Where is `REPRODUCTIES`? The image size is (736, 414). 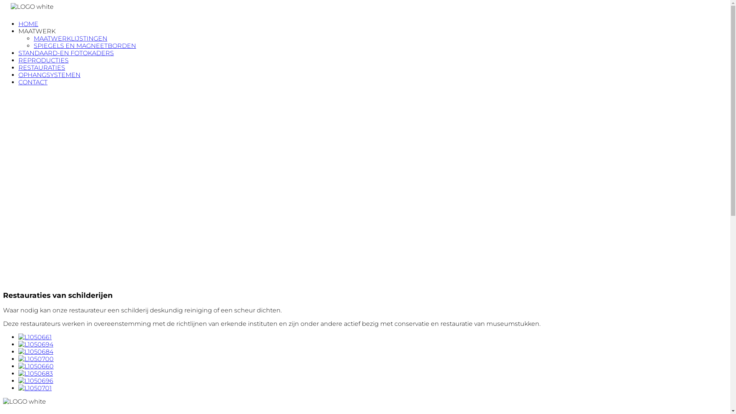 REPRODUCTIES is located at coordinates (44, 61).